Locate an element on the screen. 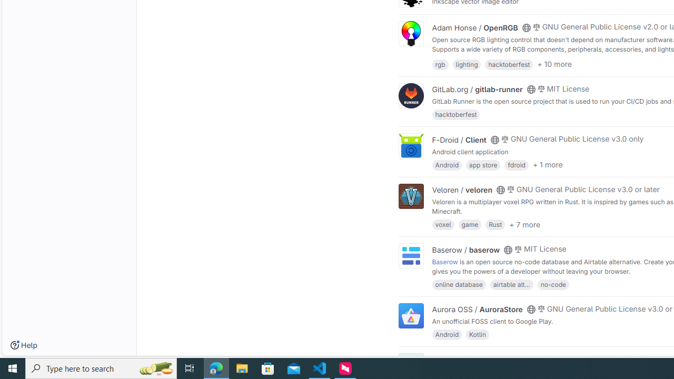  Class: s16 is located at coordinates (526, 360).